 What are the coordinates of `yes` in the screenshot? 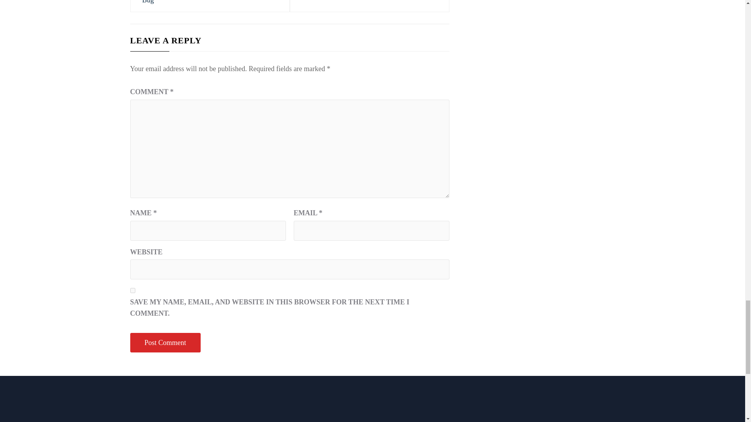 It's located at (132, 290).